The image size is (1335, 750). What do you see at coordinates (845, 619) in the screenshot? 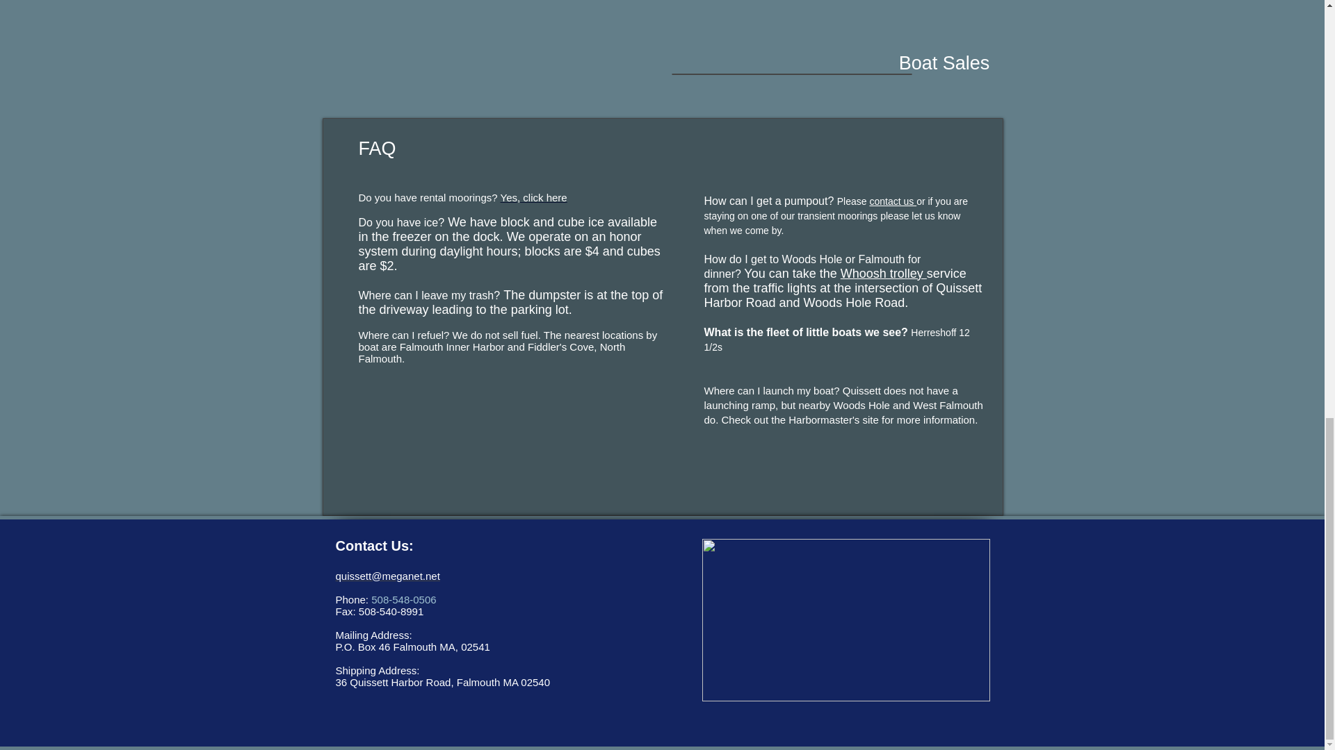
I see `Quissett Brian Switzer Video.jpg` at bounding box center [845, 619].